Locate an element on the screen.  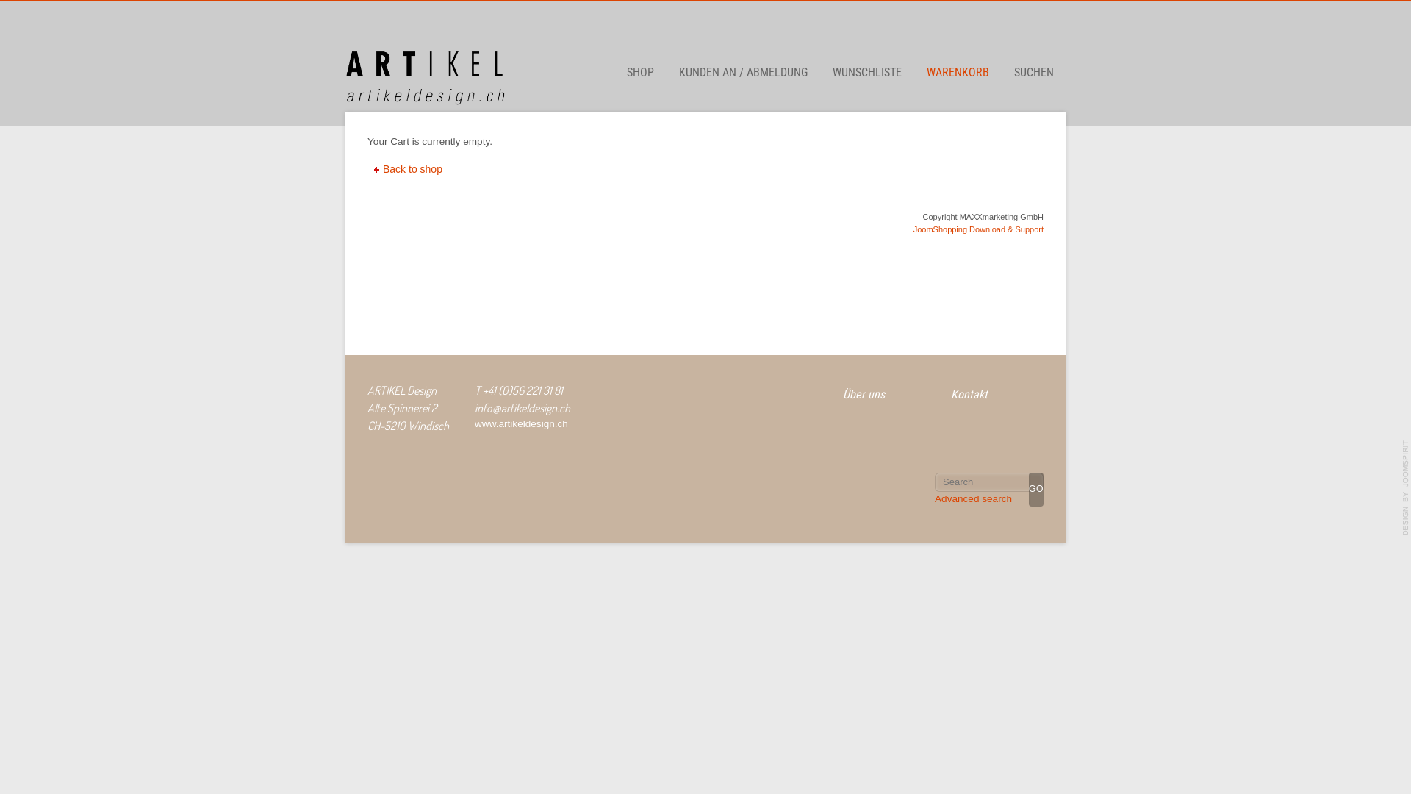
Advanced search is located at coordinates (973, 498).